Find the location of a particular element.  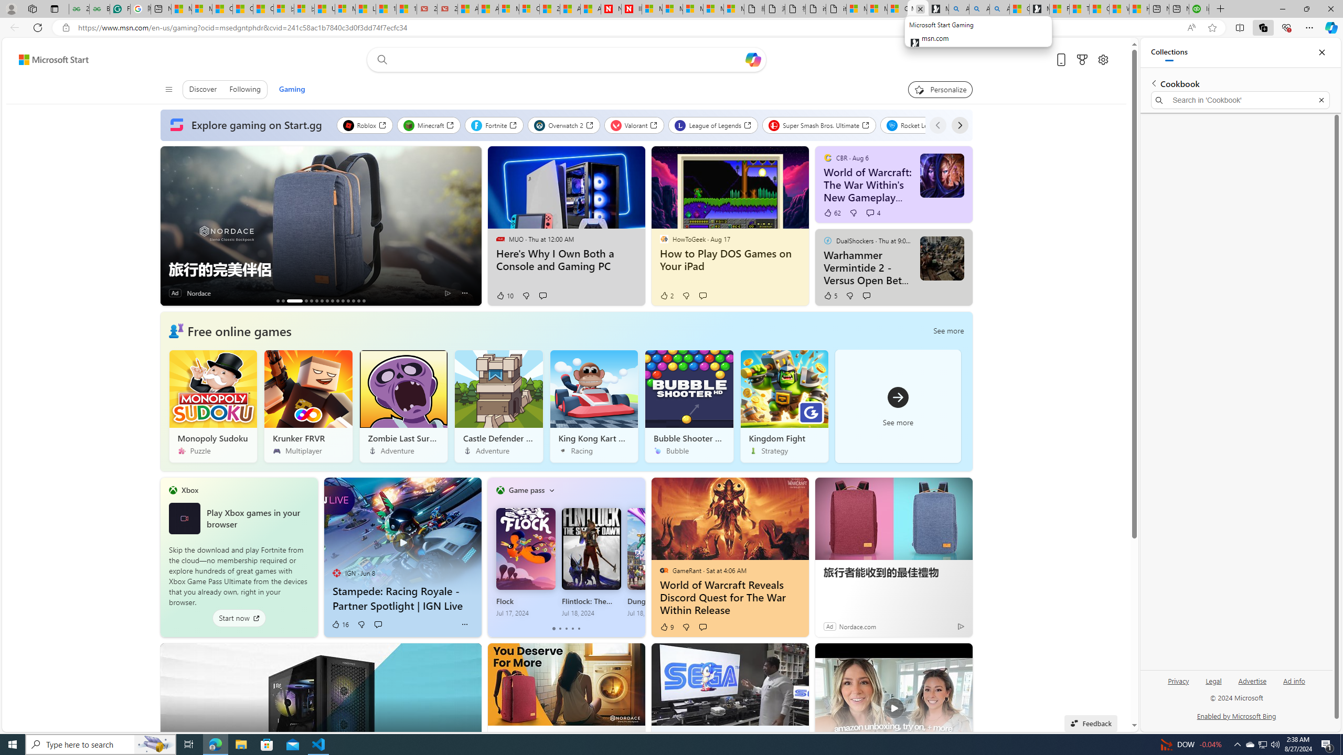

MUO is located at coordinates (500, 239).